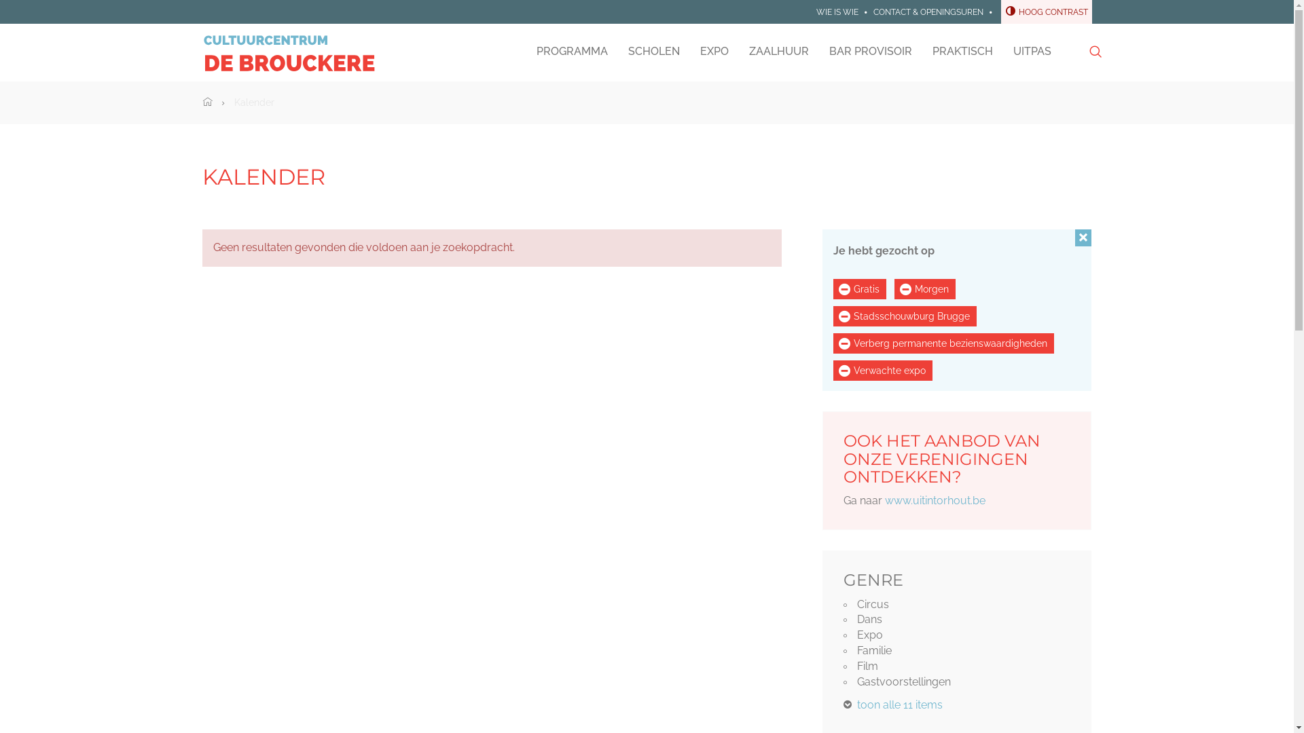 This screenshot has height=733, width=1304. Describe the element at coordinates (944, 343) in the screenshot. I see `Verberg permanente bezienswaardigheden` at that location.